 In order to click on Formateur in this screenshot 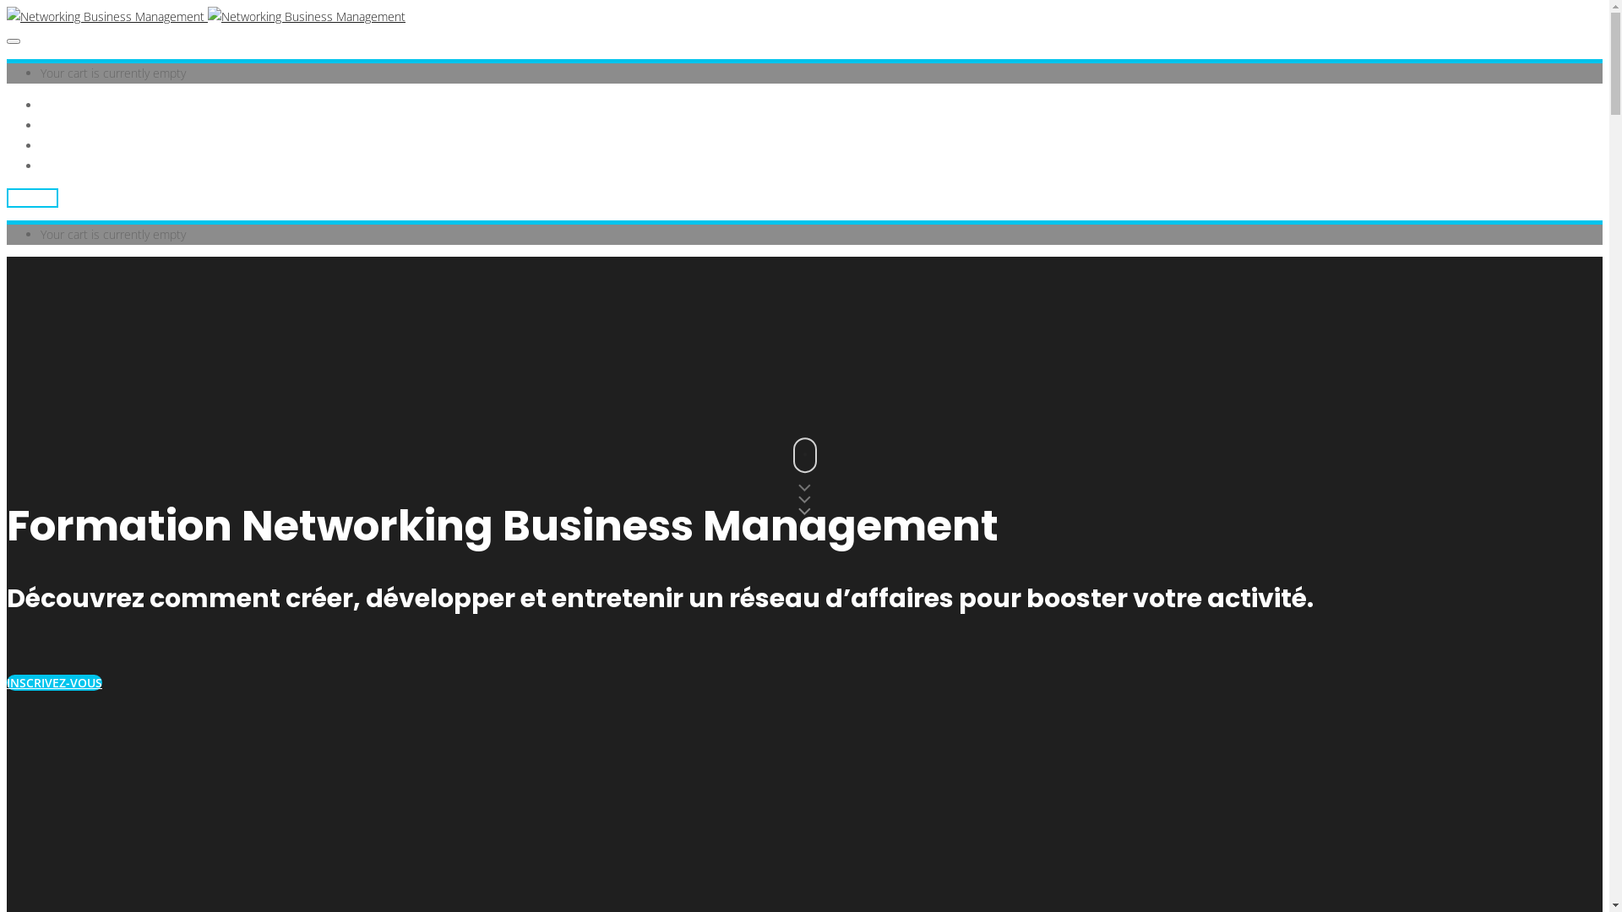, I will do `click(68, 145)`.